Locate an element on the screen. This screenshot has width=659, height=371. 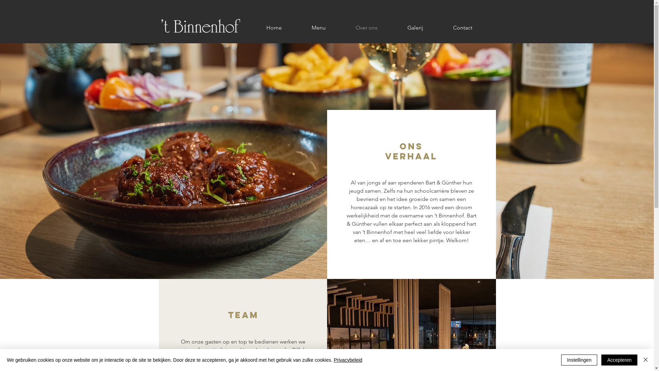
Contact is located at coordinates (462, 28).